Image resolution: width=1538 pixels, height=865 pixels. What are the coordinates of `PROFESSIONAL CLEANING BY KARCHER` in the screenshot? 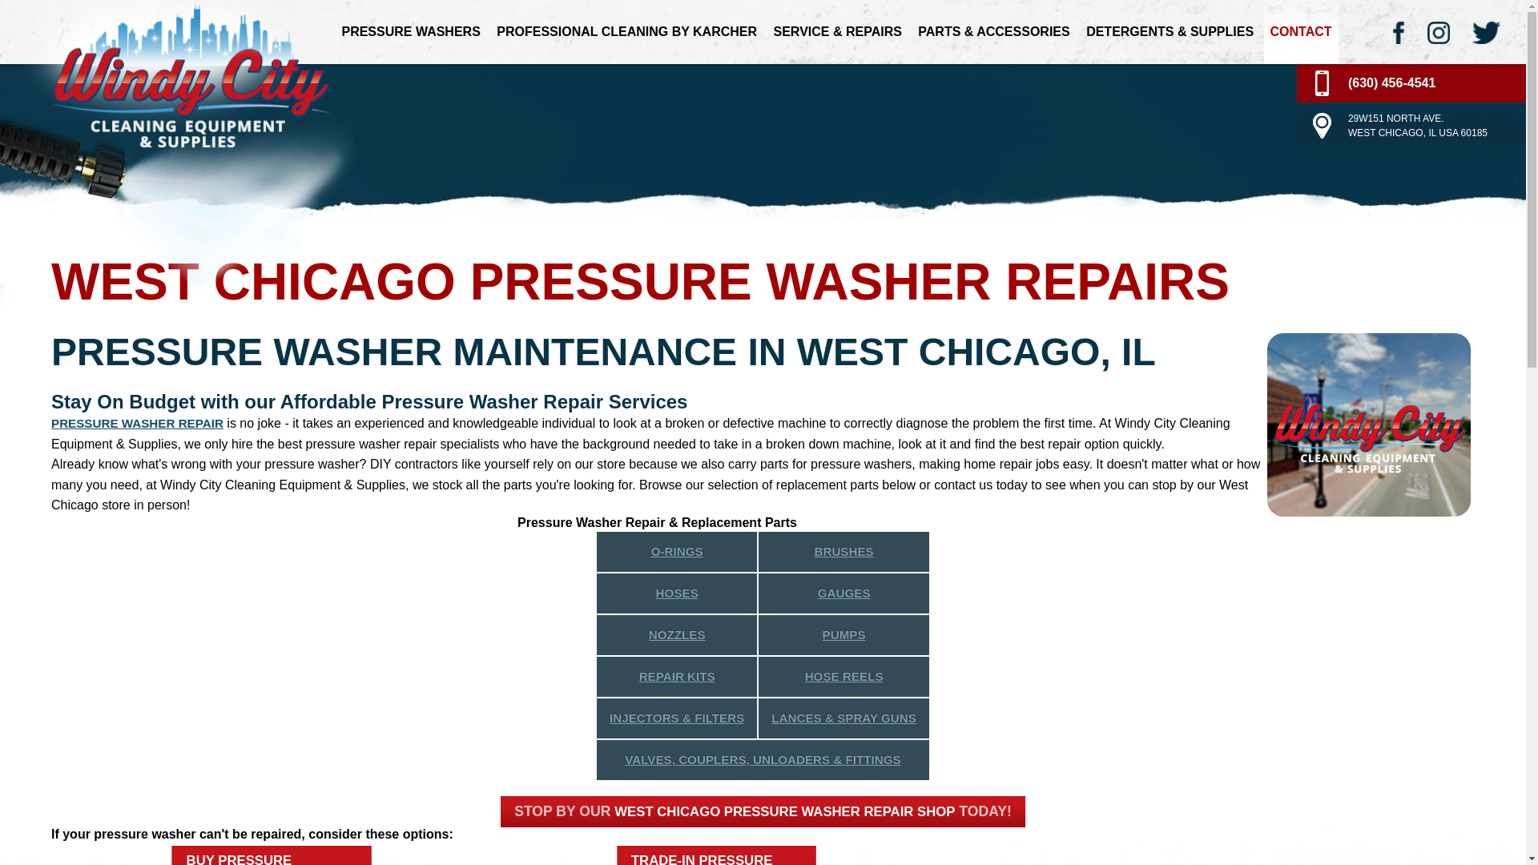 It's located at (626, 32).